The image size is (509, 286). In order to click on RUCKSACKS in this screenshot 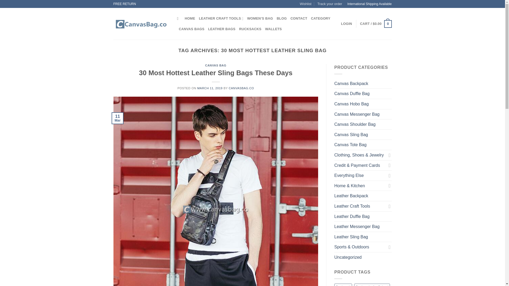, I will do `click(250, 29)`.